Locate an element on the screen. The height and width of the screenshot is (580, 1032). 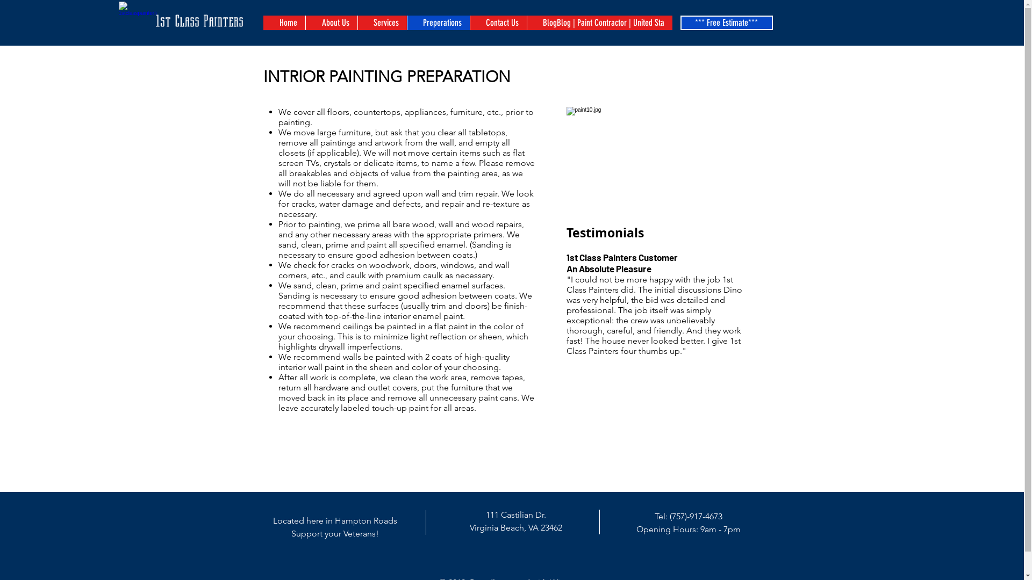
Preperations is located at coordinates (438, 23).